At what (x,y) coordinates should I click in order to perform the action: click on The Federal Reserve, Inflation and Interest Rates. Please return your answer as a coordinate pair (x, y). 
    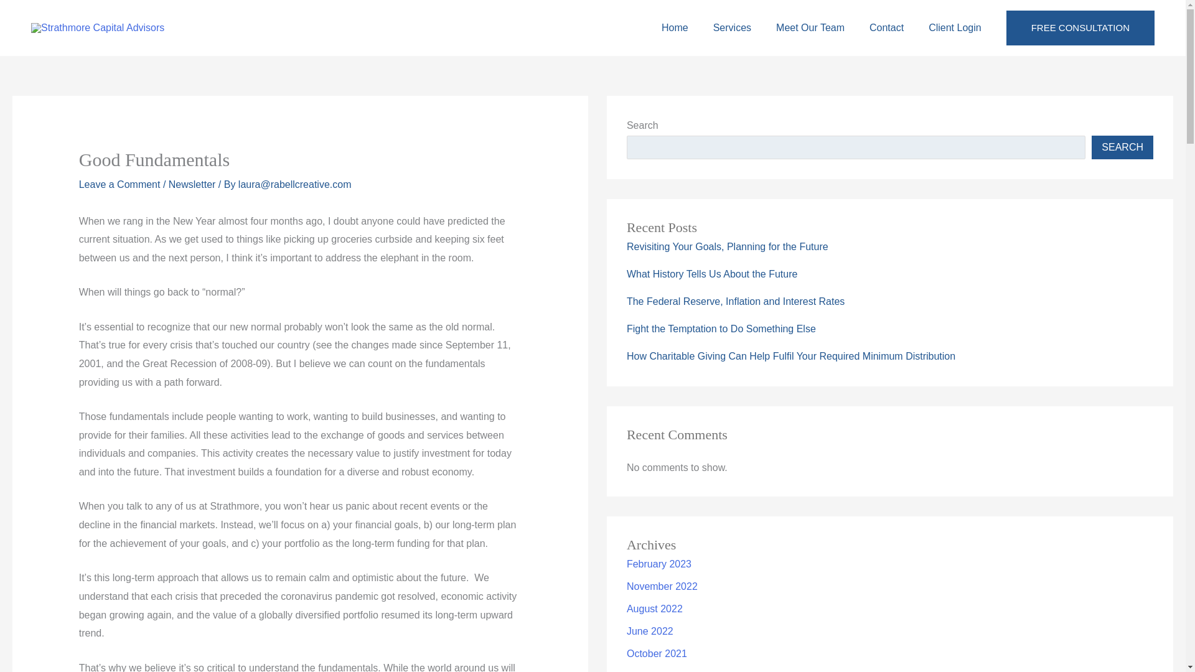
    Looking at the image, I should click on (736, 328).